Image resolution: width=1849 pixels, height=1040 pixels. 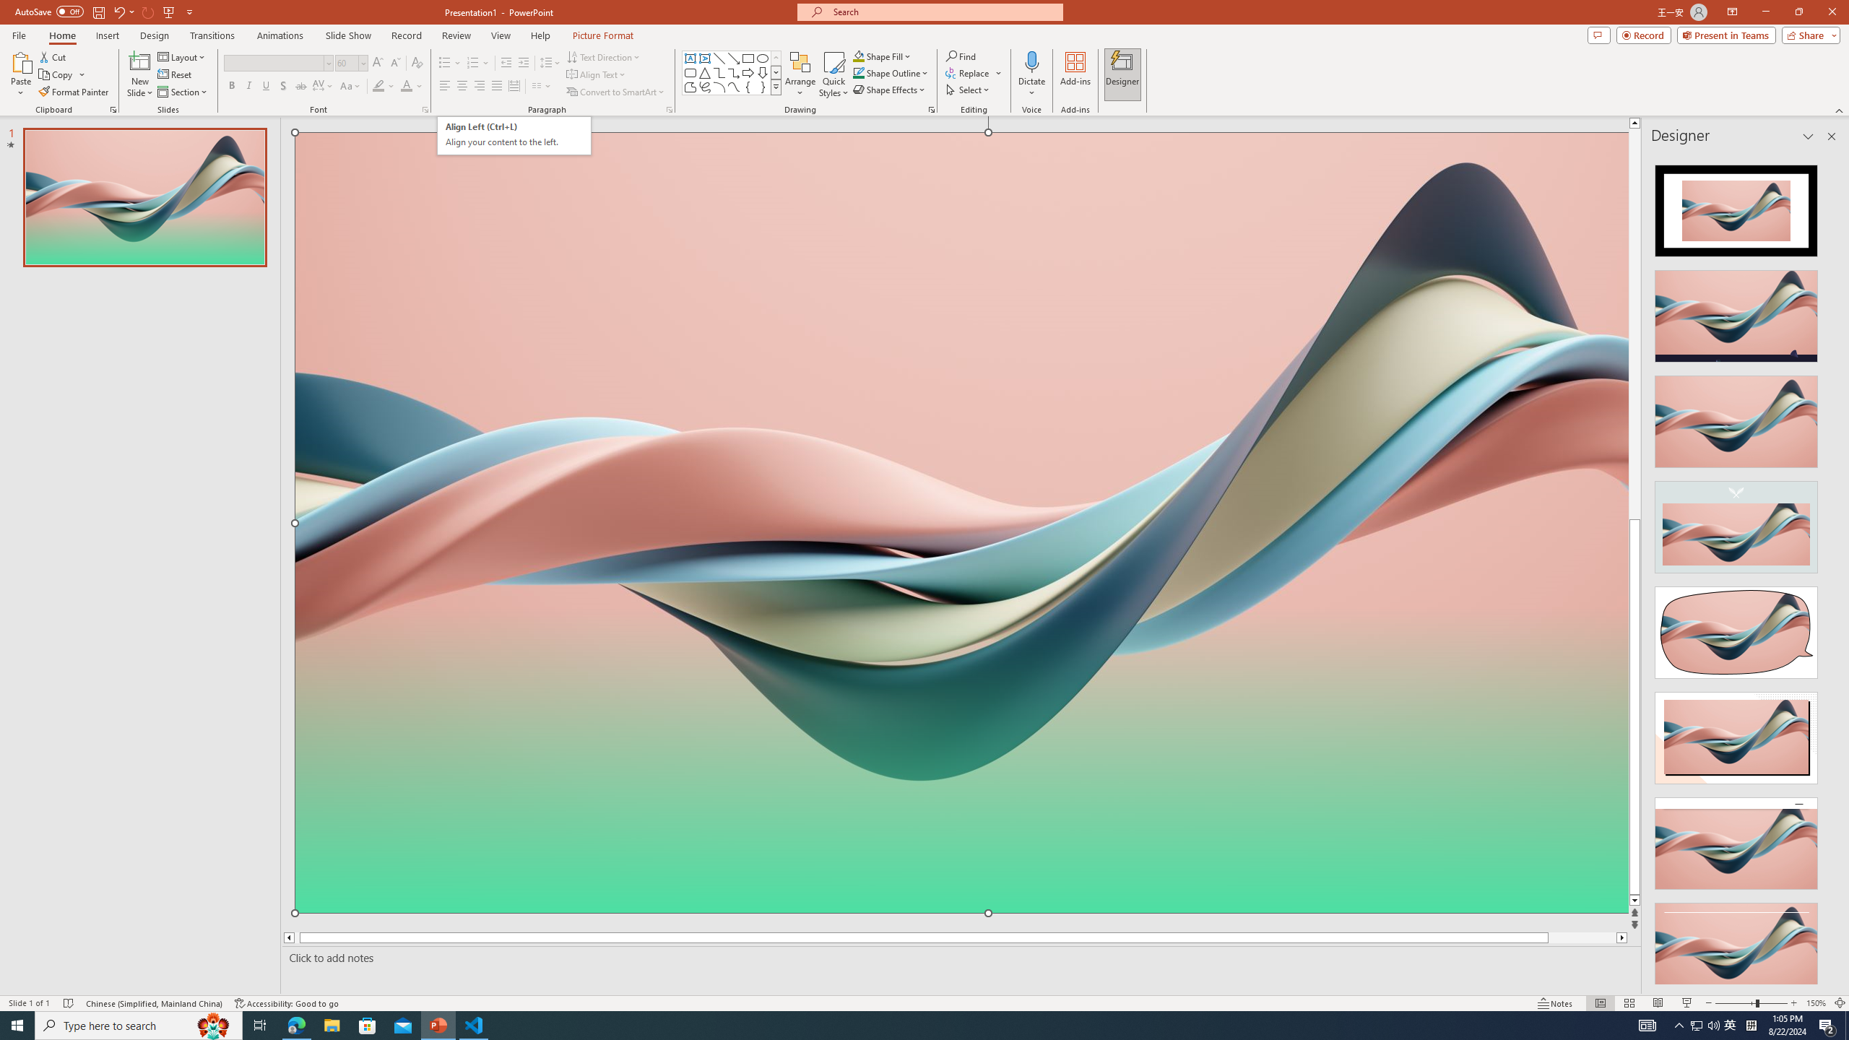 What do you see at coordinates (1736, 207) in the screenshot?
I see `Recommended Design: Design Idea` at bounding box center [1736, 207].